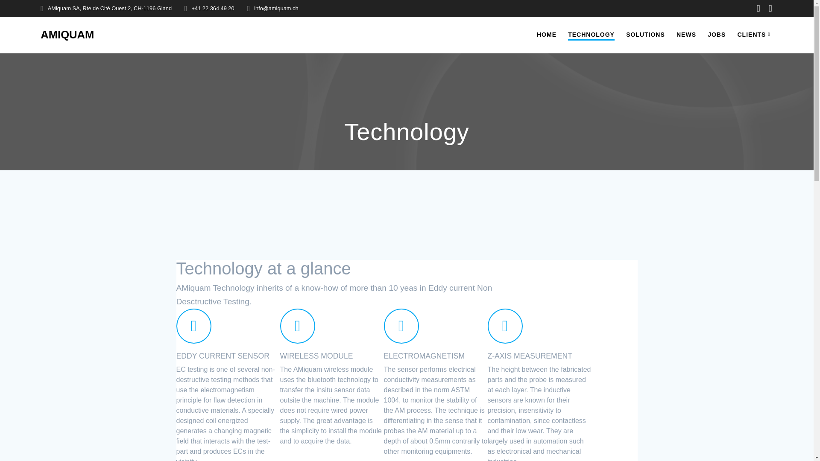 This screenshot has height=461, width=820. I want to click on CLIENTS, so click(755, 34).